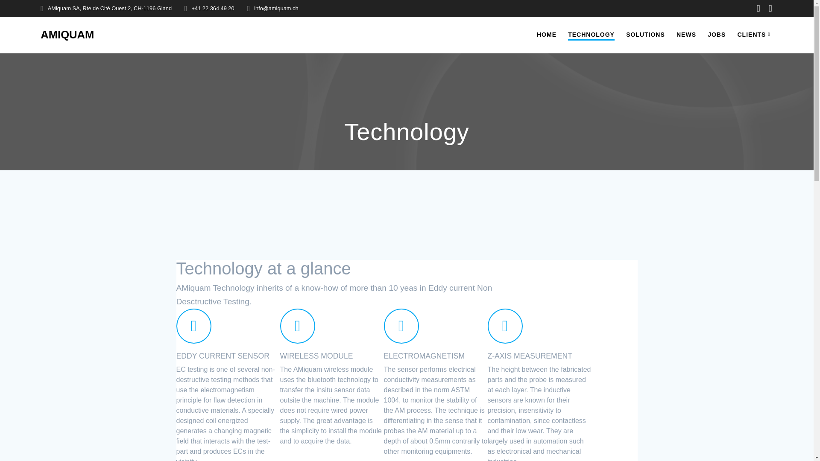 This screenshot has height=461, width=820. I want to click on CLIENTS, so click(755, 34).